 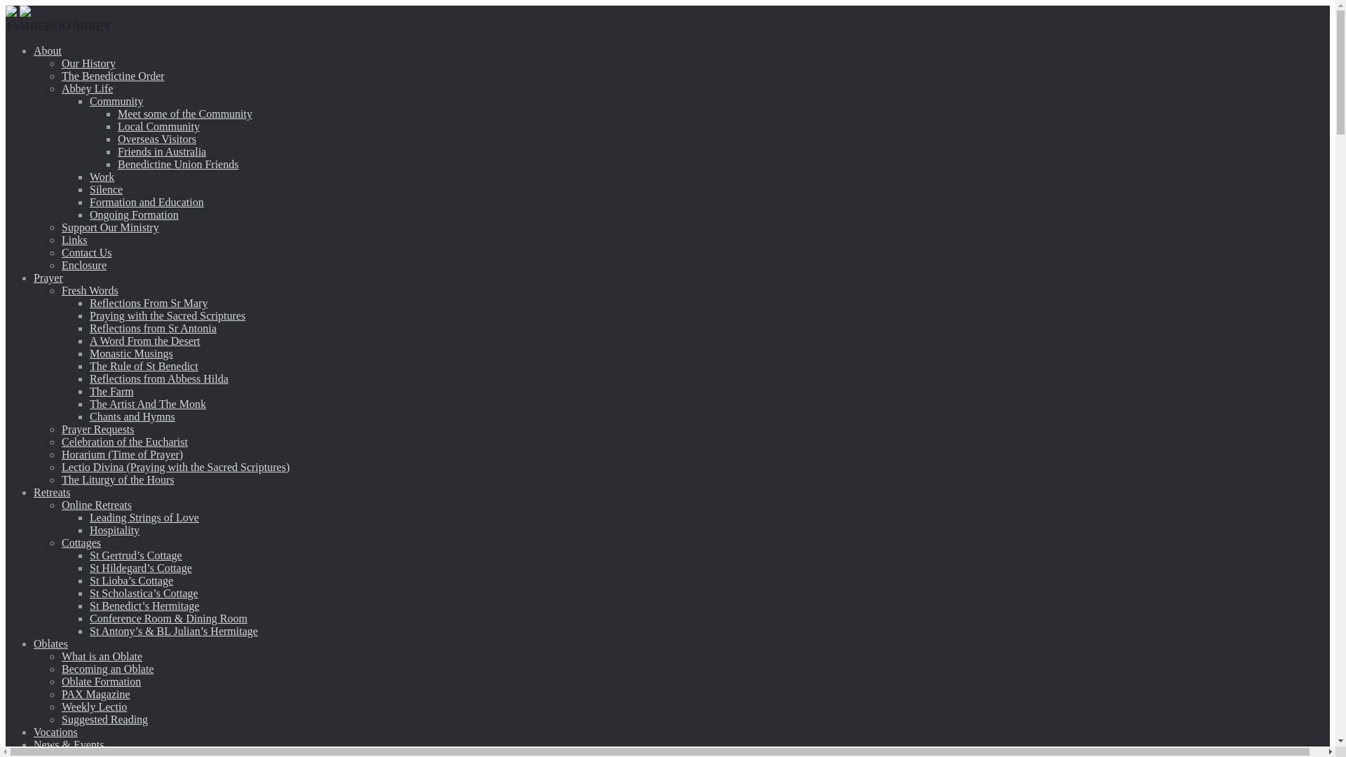 What do you see at coordinates (112, 391) in the screenshot?
I see `The Farm` at bounding box center [112, 391].